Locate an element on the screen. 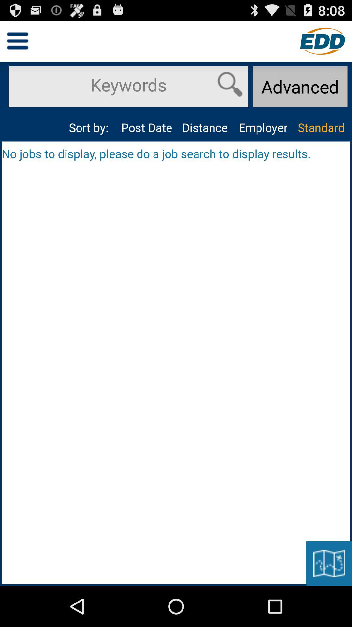 Image resolution: width=352 pixels, height=627 pixels. swipe until the no jobs to item is located at coordinates (176, 153).